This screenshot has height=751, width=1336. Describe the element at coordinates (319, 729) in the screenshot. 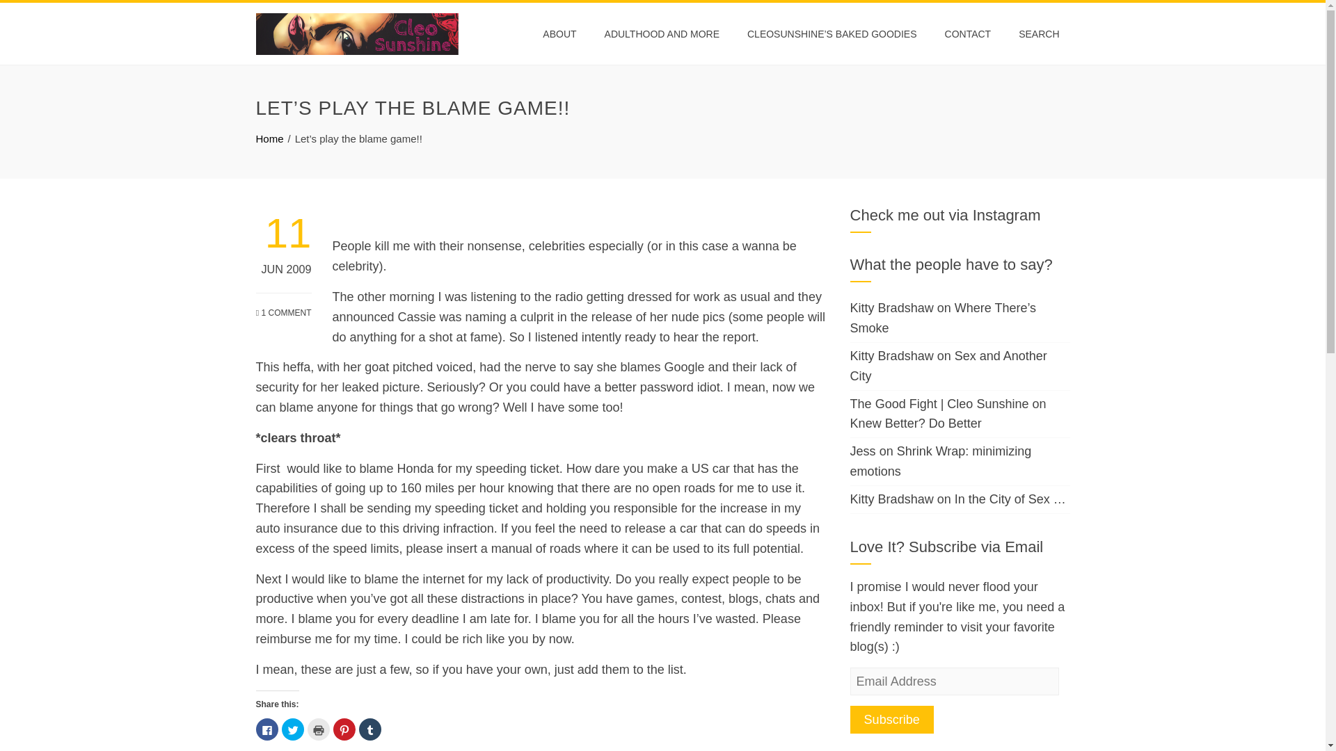

I see `Click to print` at that location.